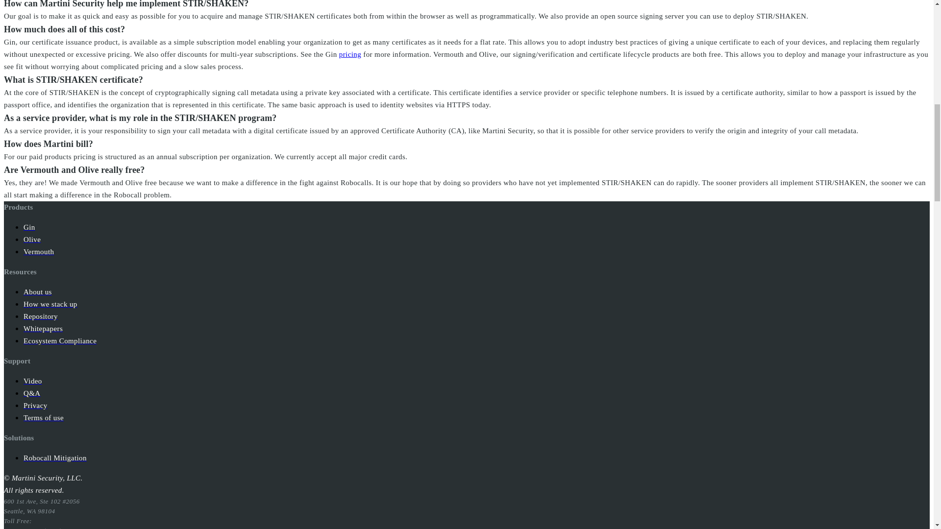 The width and height of the screenshot is (941, 529). I want to click on Ecosystem Compliance, so click(60, 340).